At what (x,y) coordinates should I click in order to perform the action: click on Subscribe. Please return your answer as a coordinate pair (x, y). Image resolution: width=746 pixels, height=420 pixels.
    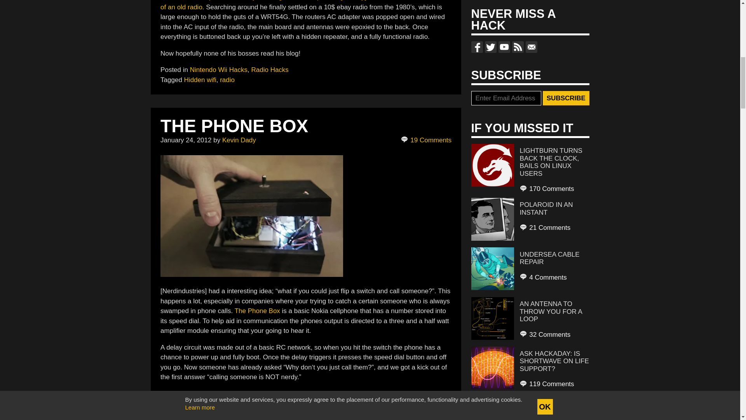
    Looking at the image, I should click on (566, 98).